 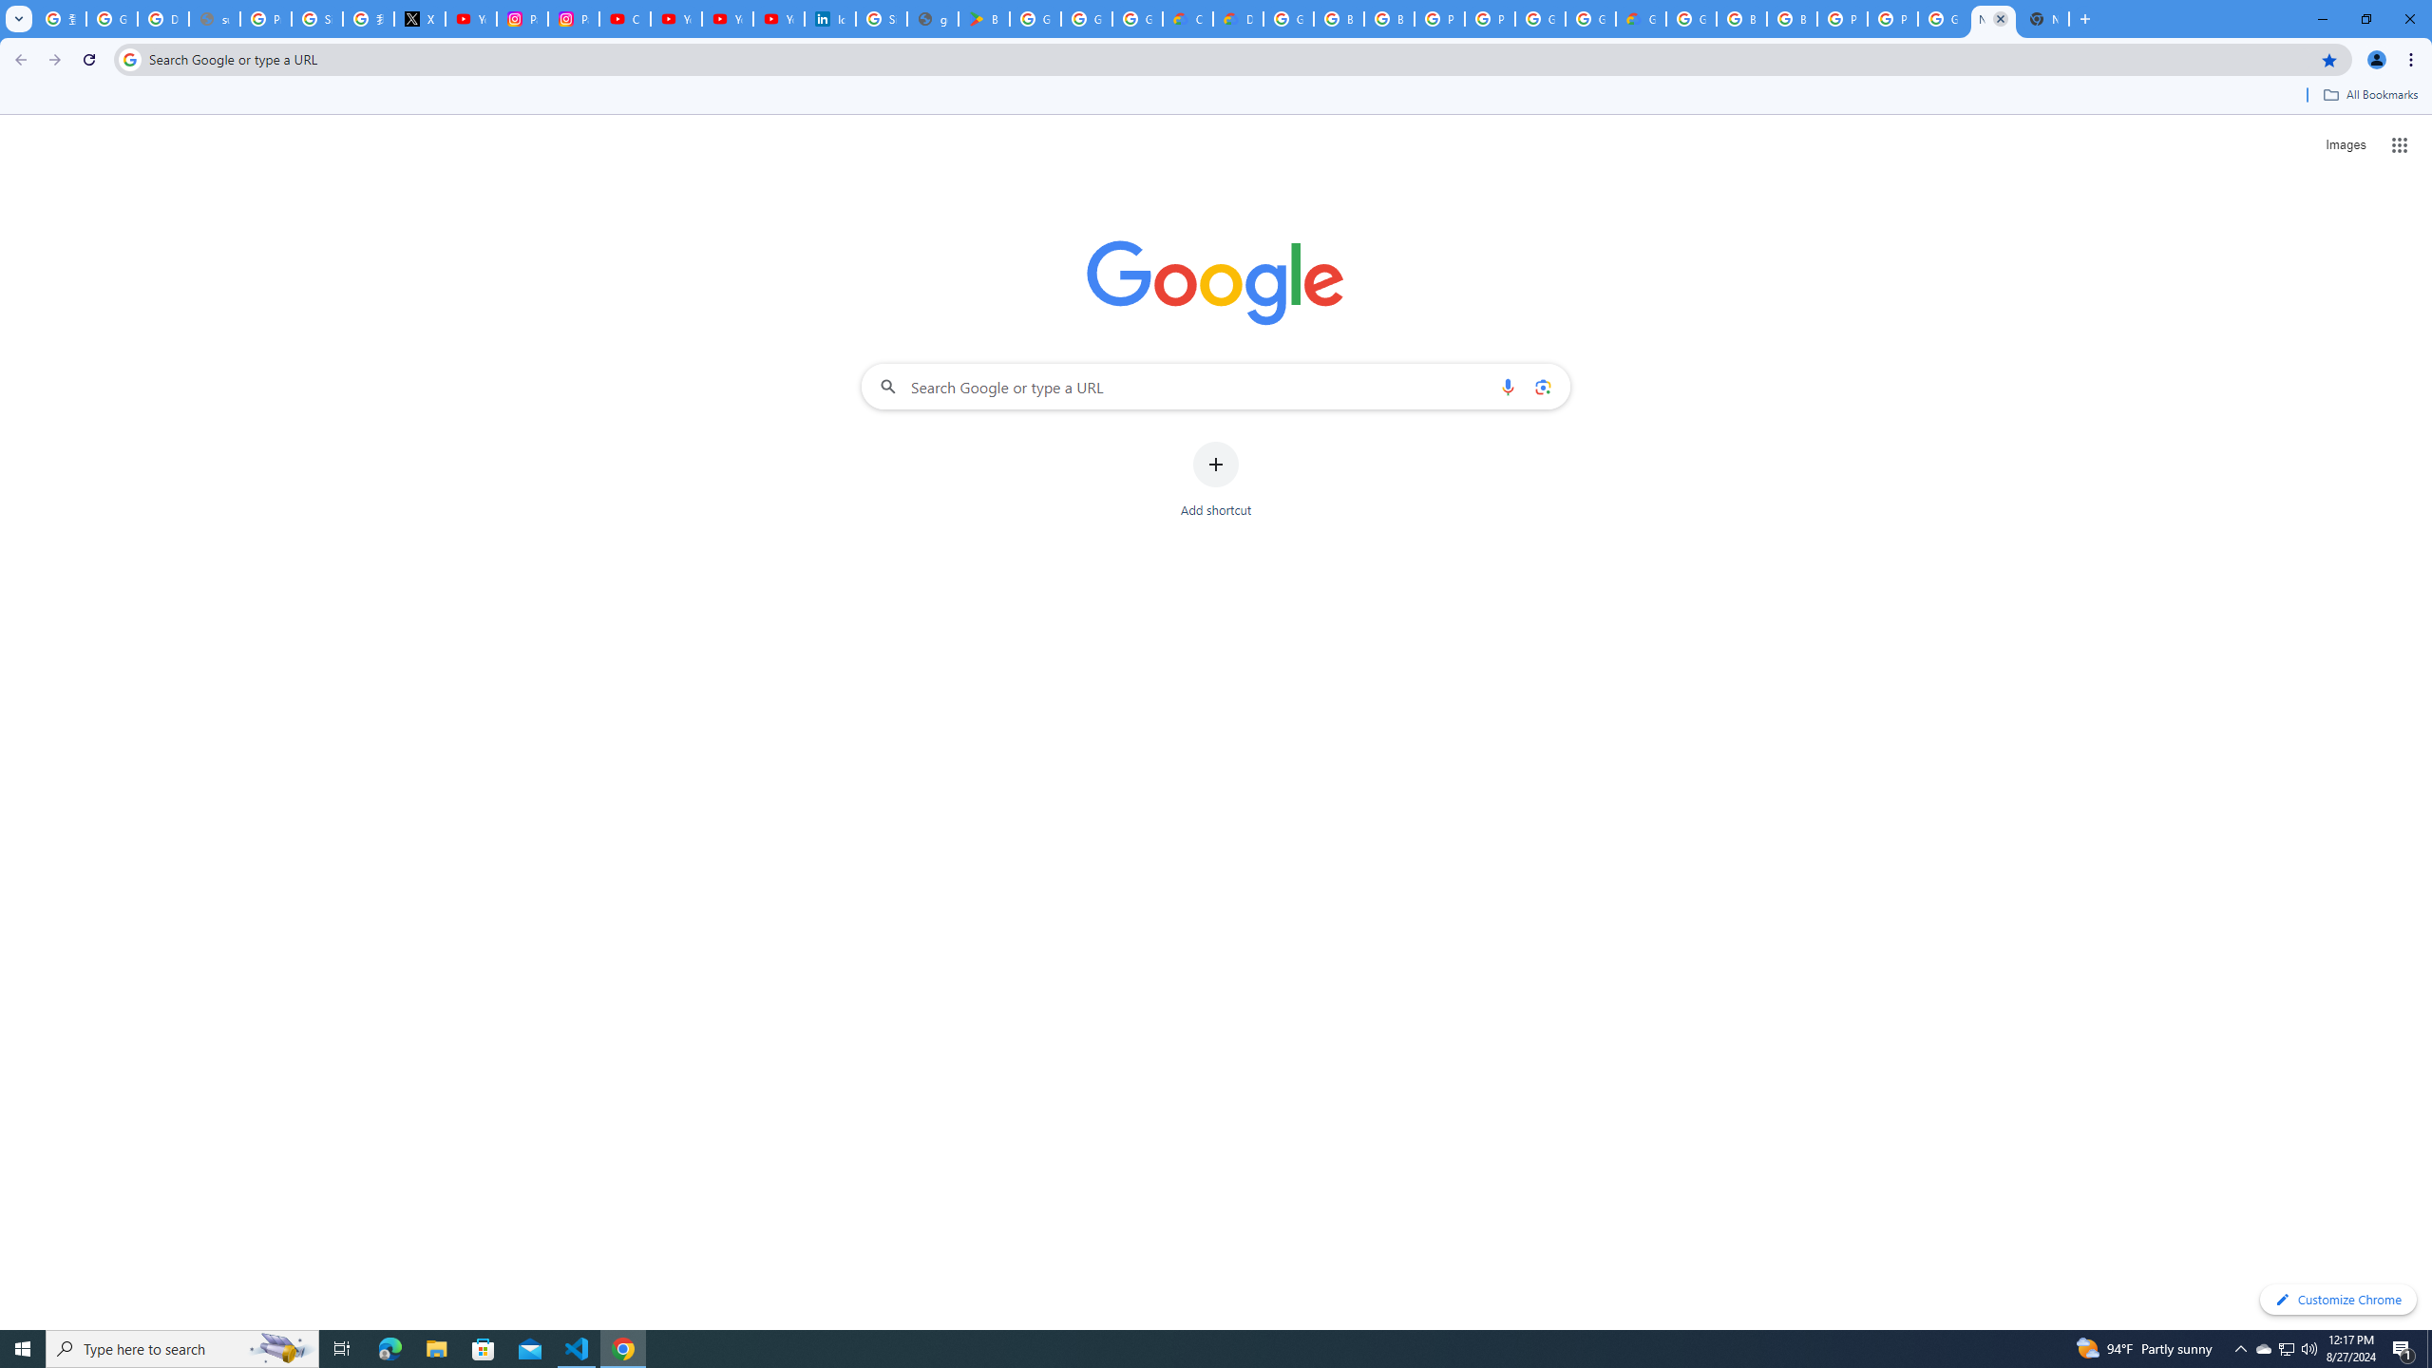 I want to click on Browse Chrome as a guest - Computer - Google Chrome Help, so click(x=1388, y=19).